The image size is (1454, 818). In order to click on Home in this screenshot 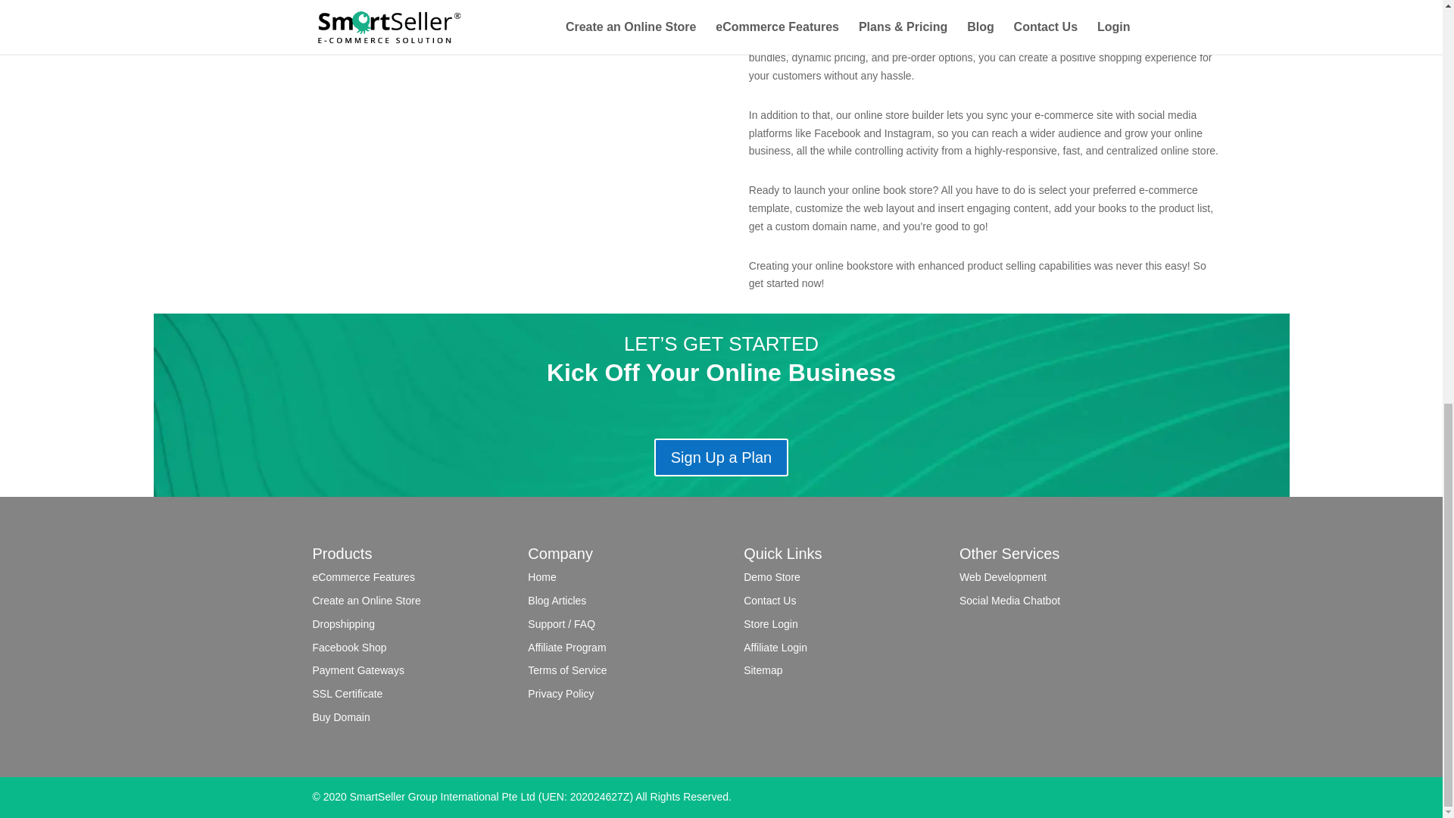, I will do `click(541, 577)`.